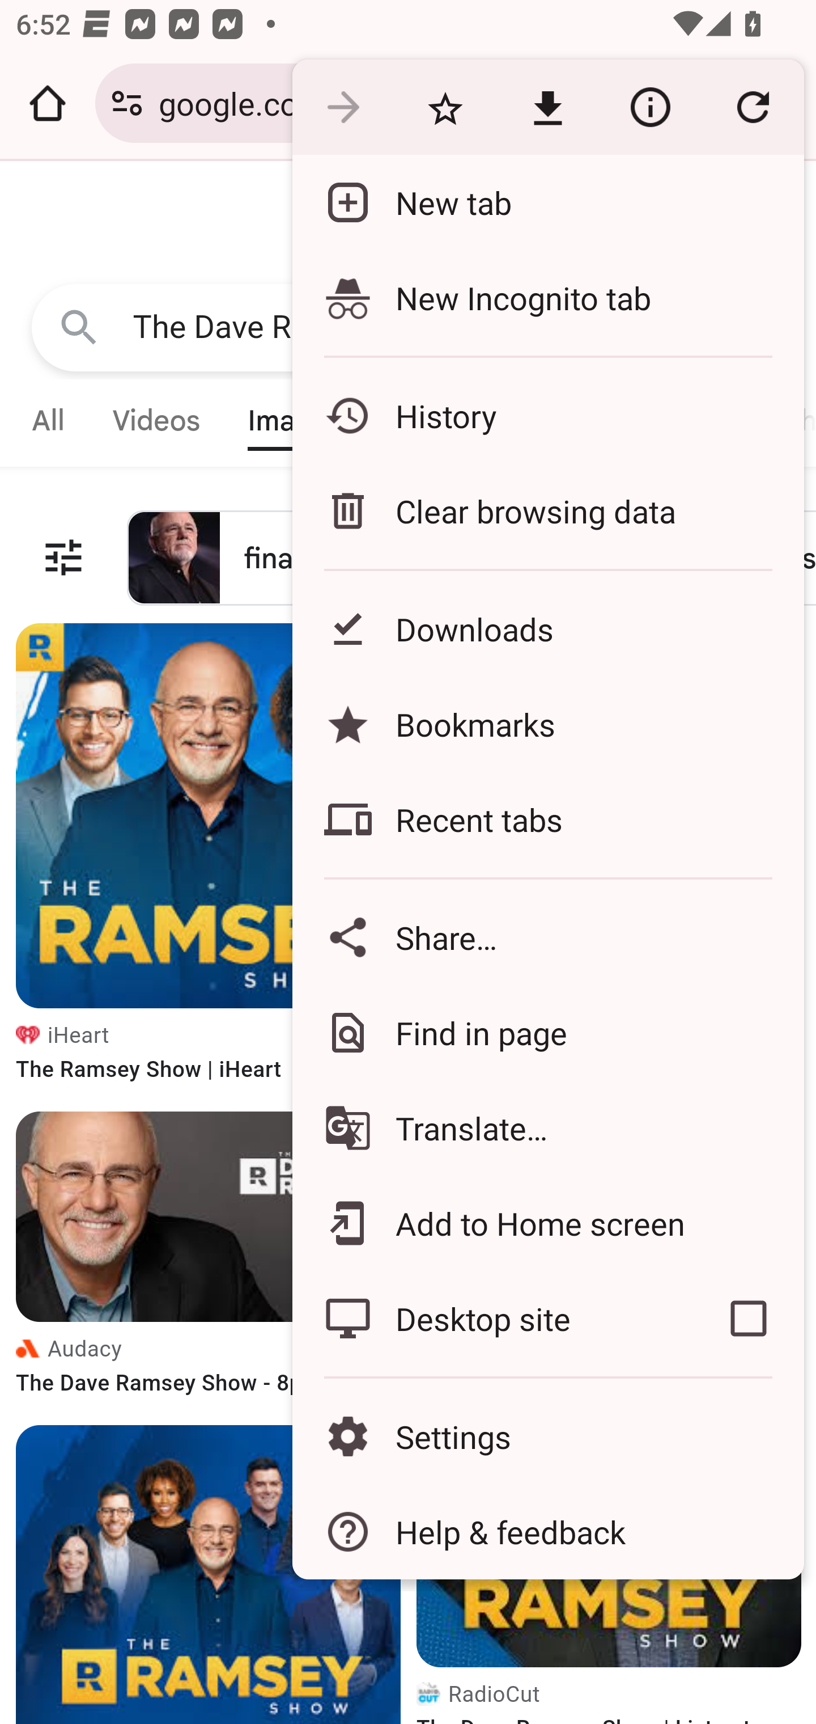 The height and width of the screenshot is (1724, 816). I want to click on Forward, so click(343, 108).